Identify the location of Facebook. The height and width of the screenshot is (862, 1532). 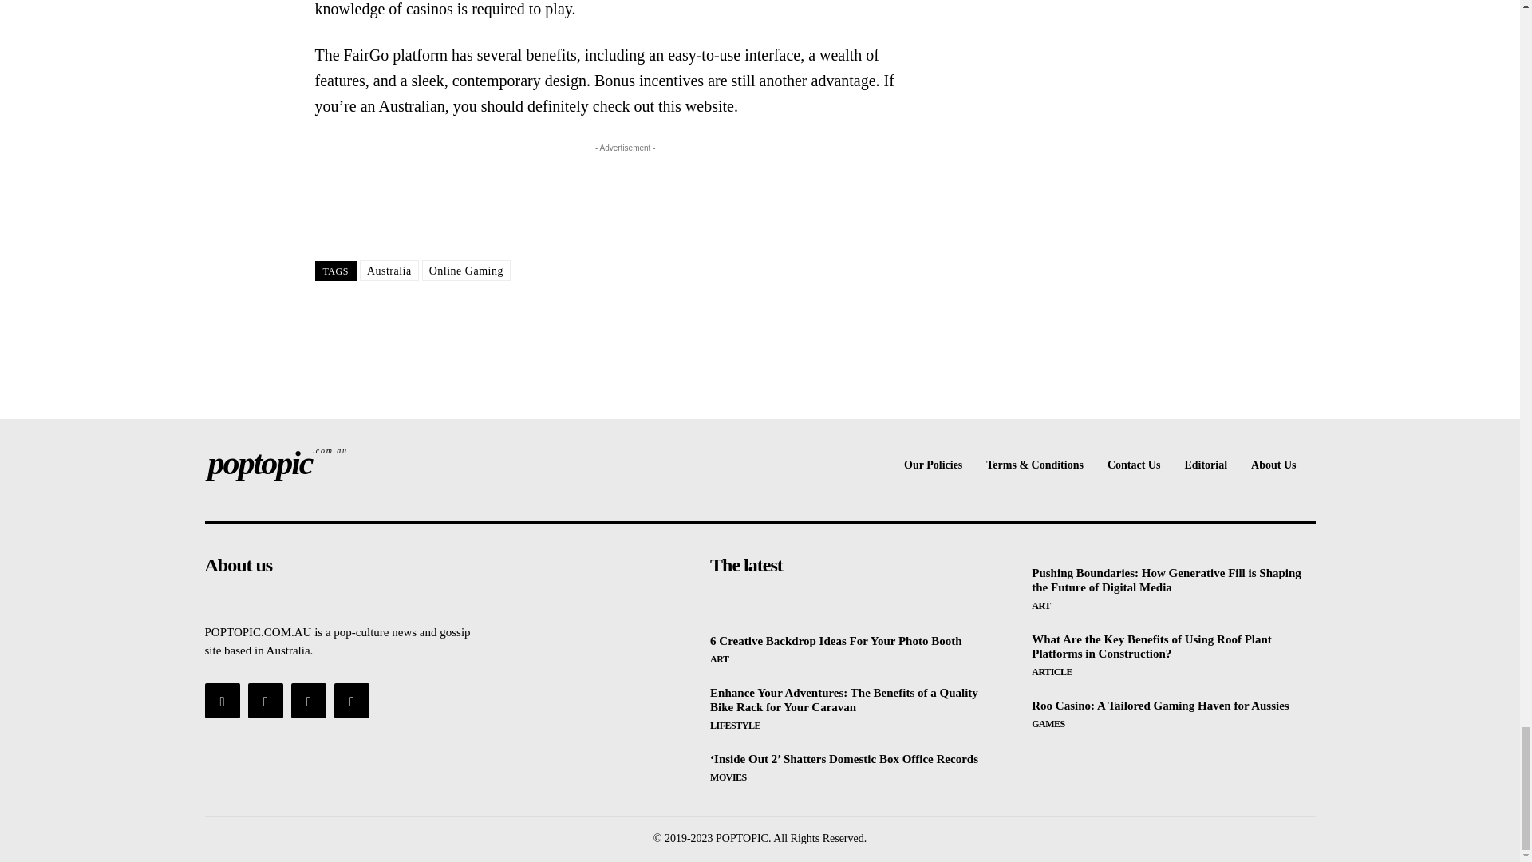
(221, 701).